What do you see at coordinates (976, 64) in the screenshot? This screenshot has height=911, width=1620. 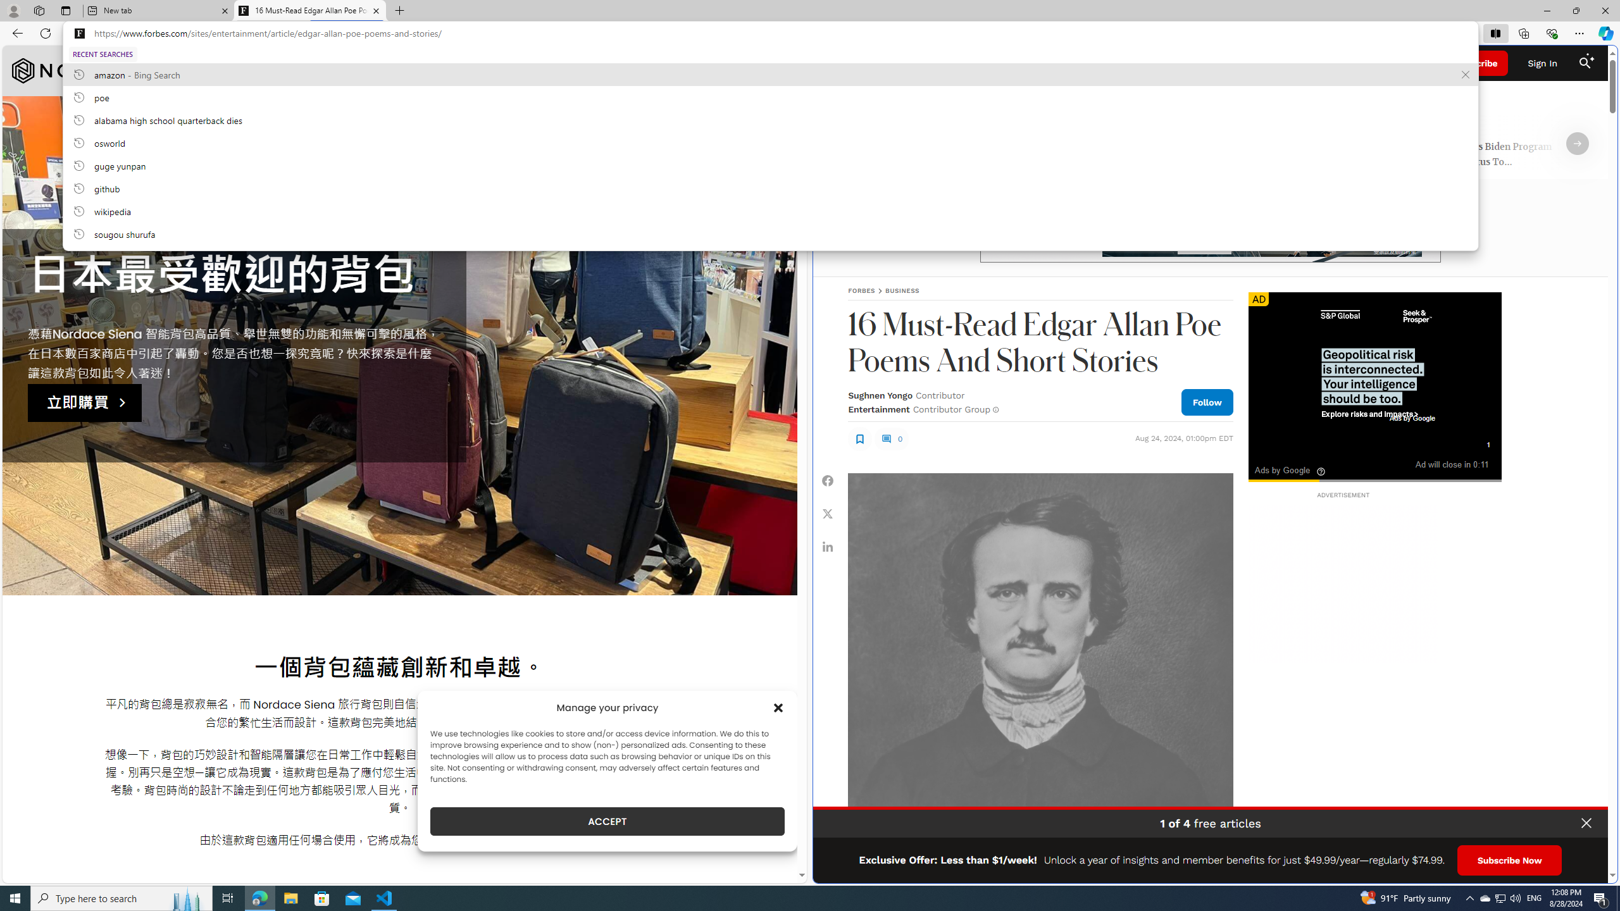 I see `Class: envelope_svg__fs-icon envelope_svg__fs-icon--envelope` at bounding box center [976, 64].